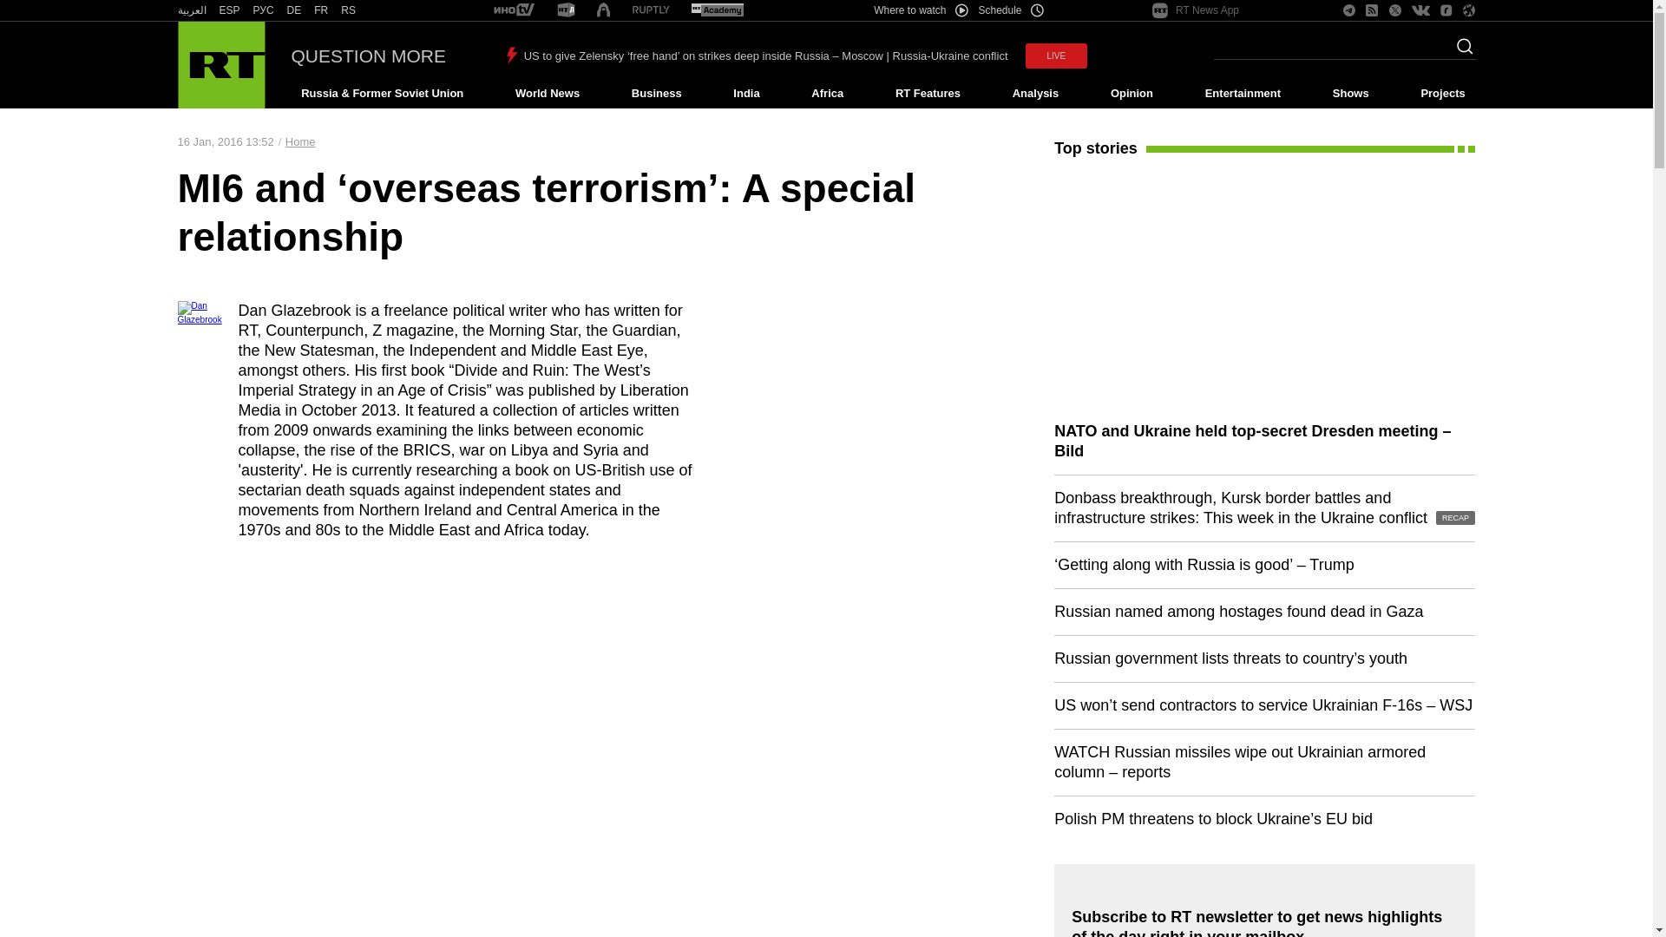  I want to click on RS, so click(349, 10).